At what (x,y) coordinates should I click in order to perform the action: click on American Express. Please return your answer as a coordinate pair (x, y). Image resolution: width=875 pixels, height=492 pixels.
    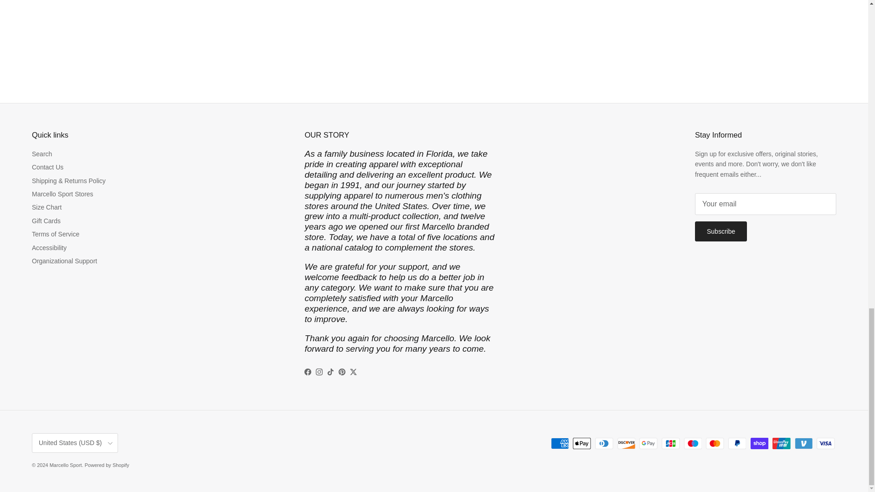
    Looking at the image, I should click on (560, 444).